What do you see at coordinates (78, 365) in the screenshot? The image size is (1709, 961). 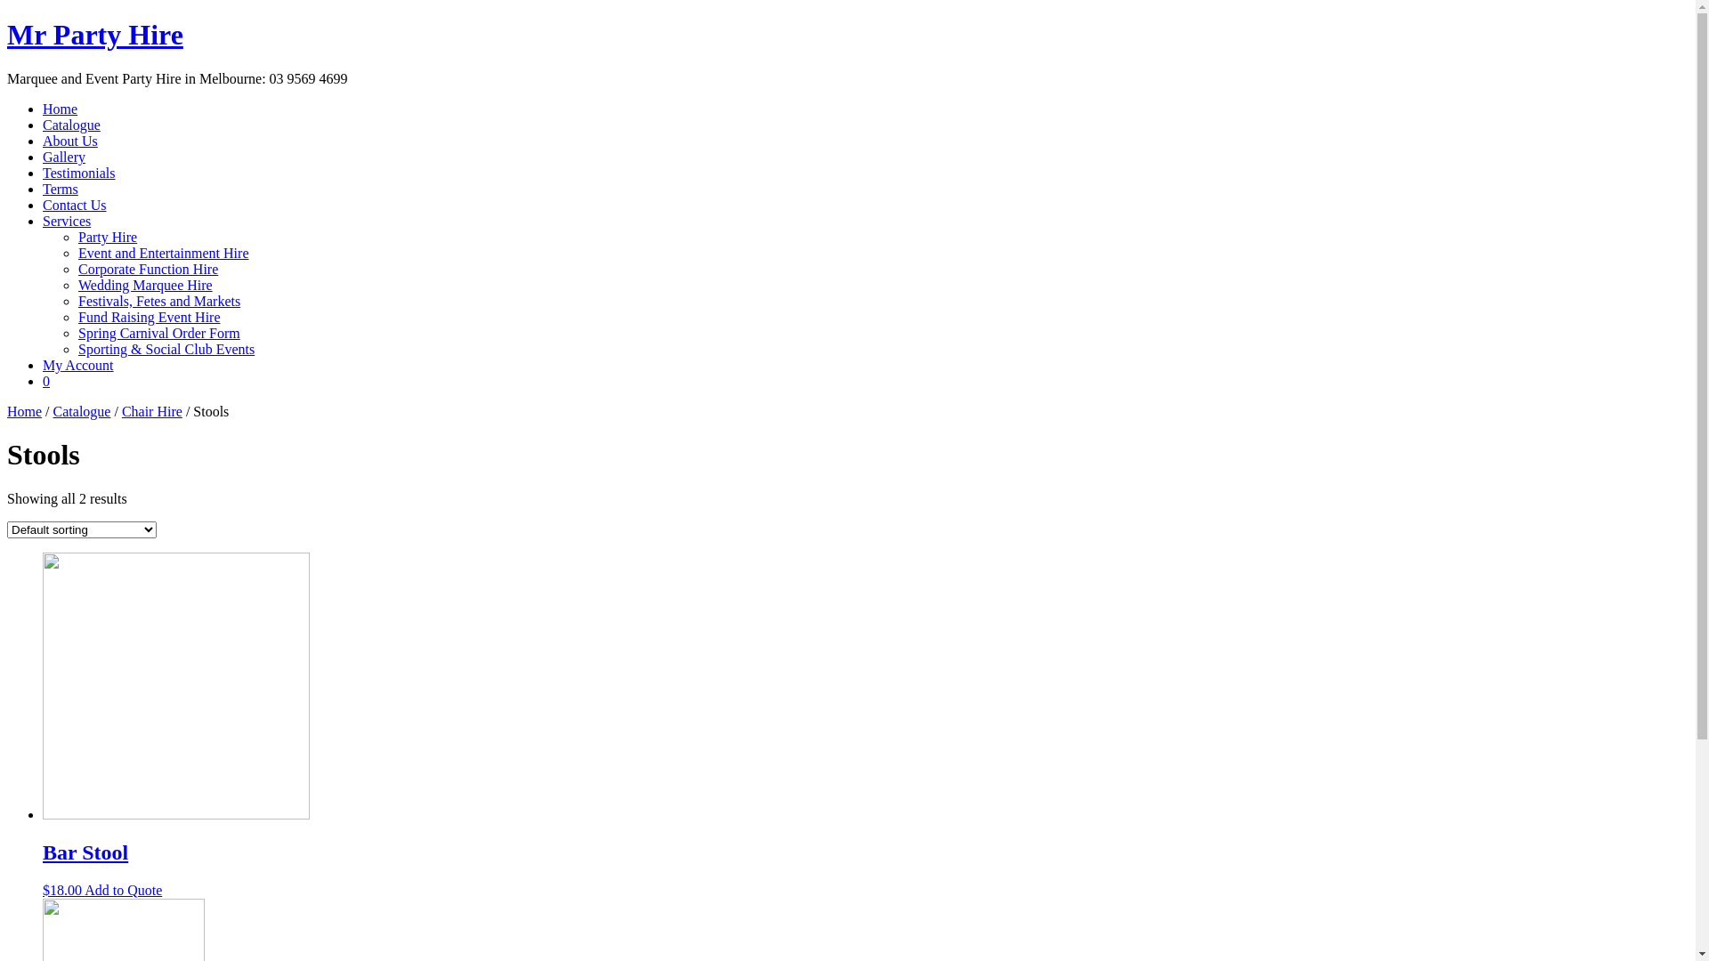 I see `My Account` at bounding box center [78, 365].